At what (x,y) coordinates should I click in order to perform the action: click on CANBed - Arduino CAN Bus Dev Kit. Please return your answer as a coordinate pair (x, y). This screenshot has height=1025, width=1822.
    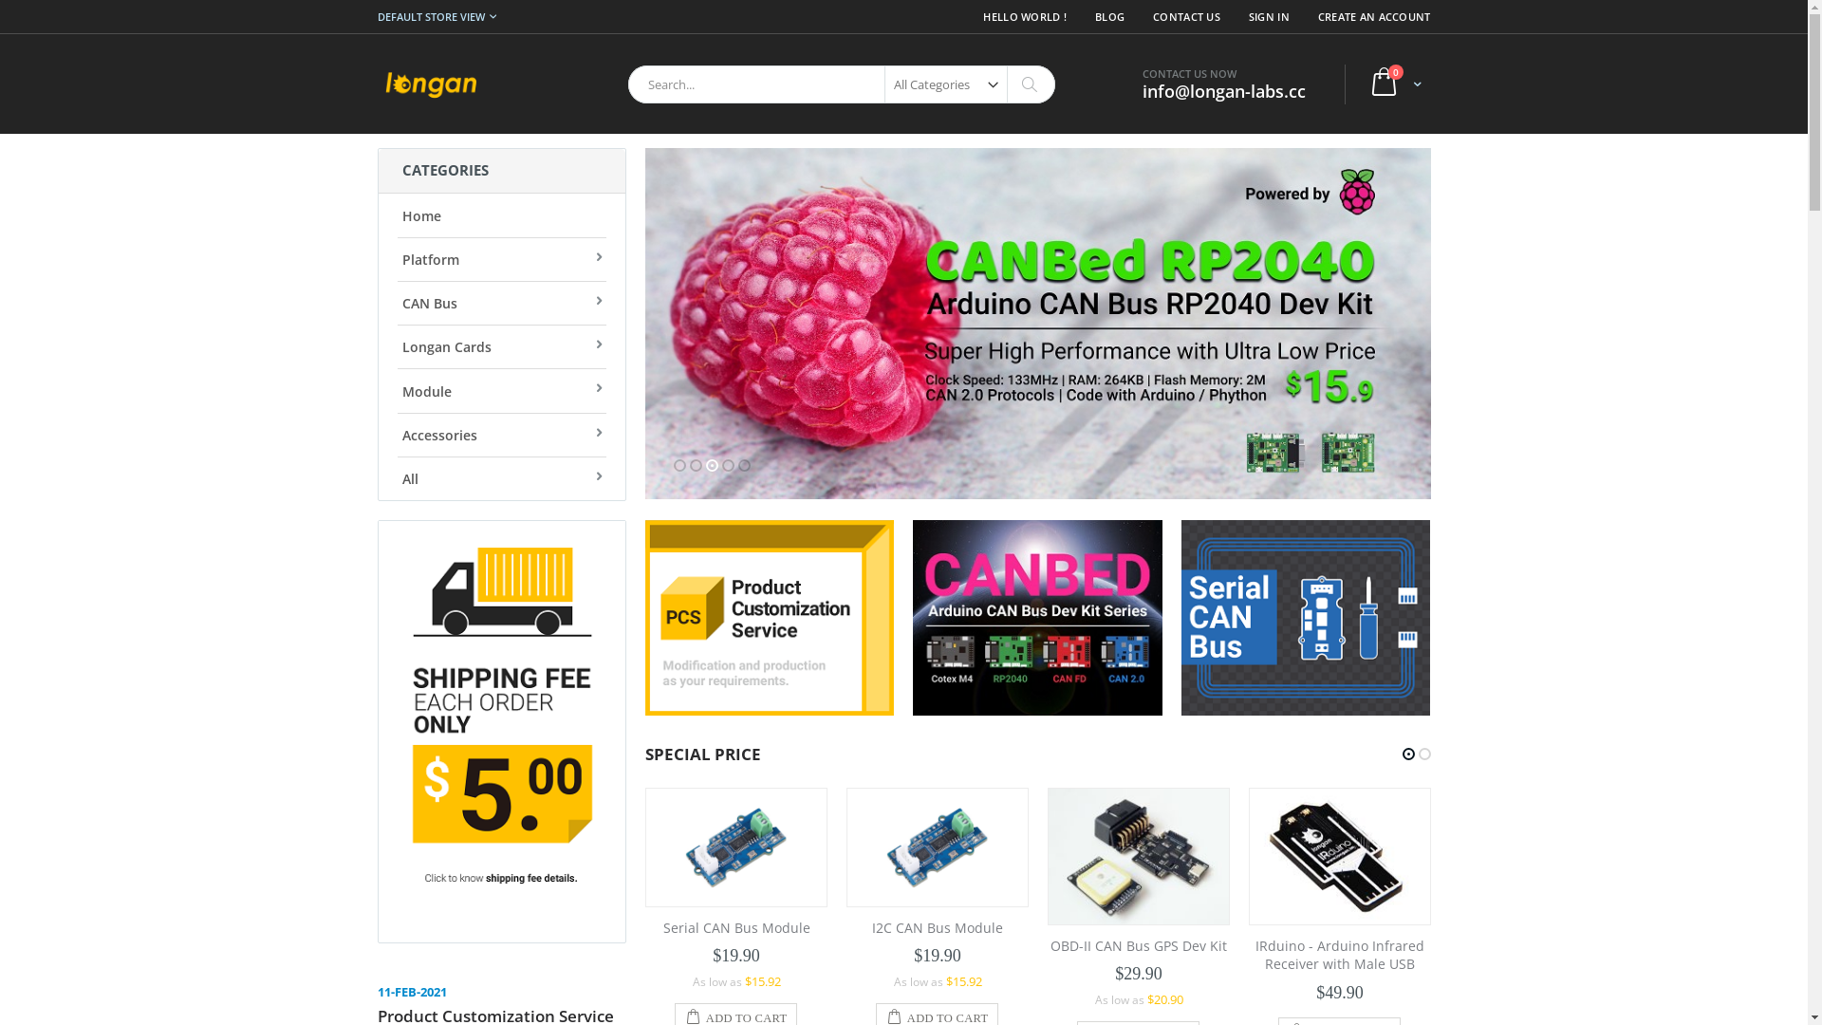
    Looking at the image, I should click on (1340, 938).